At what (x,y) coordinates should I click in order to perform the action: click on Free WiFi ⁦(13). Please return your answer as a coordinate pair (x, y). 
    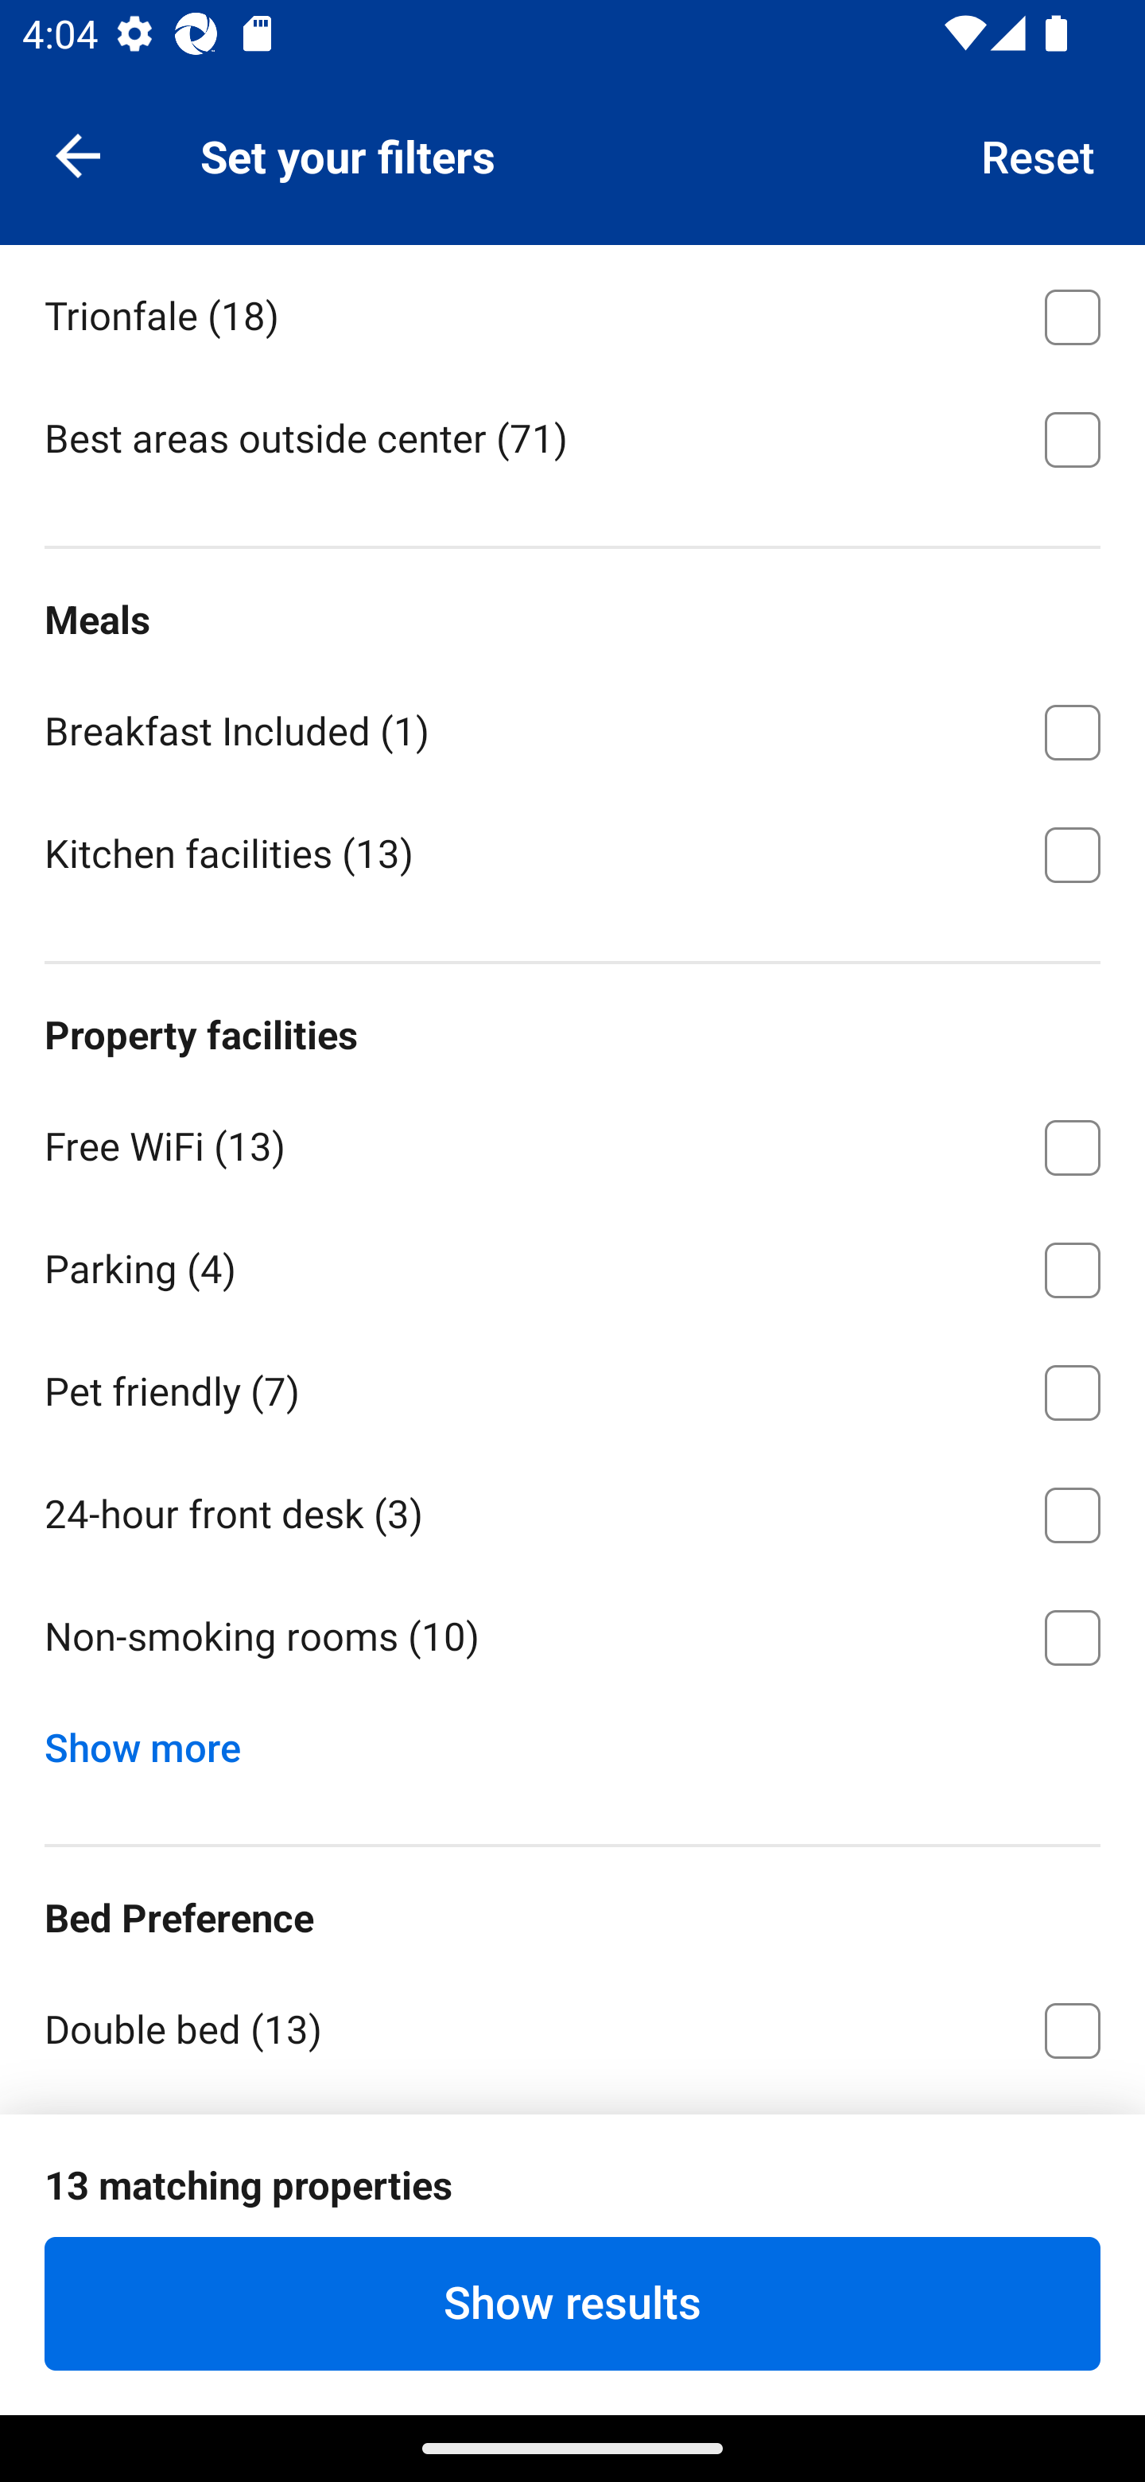
    Looking at the image, I should click on (572, 1142).